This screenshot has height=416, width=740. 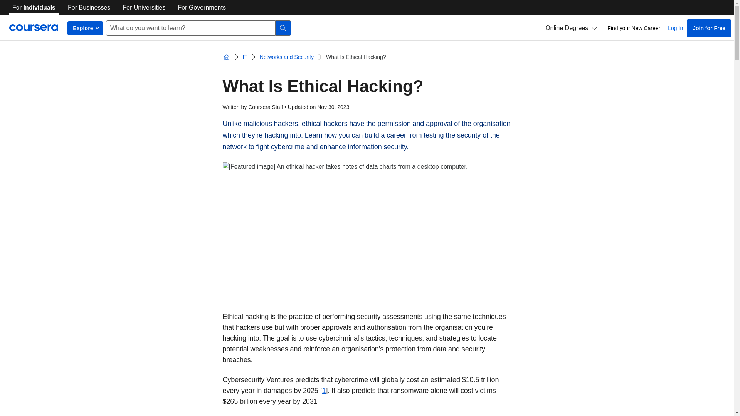 What do you see at coordinates (202, 8) in the screenshot?
I see `For Governments` at bounding box center [202, 8].